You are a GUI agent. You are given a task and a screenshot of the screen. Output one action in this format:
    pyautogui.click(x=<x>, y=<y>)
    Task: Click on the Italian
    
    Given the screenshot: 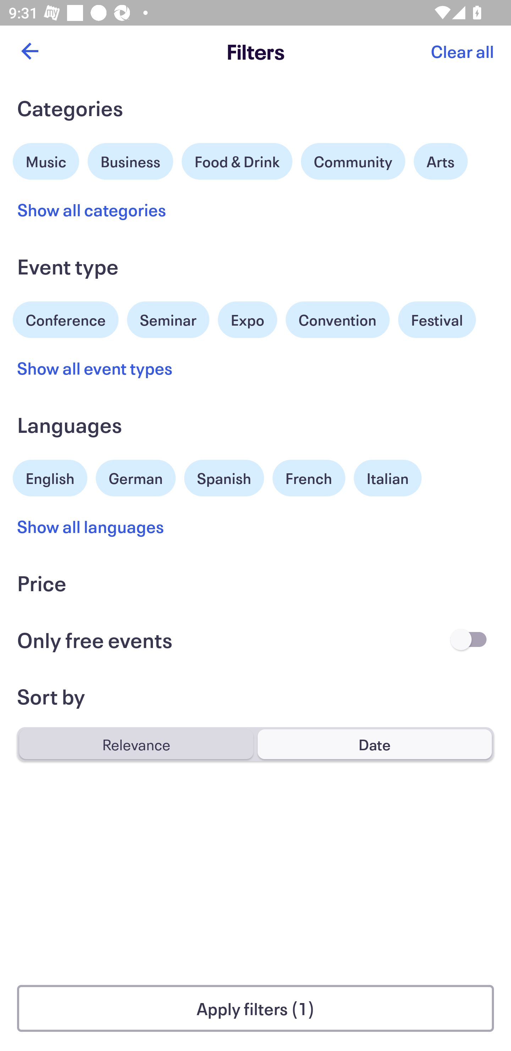 What is the action you would take?
    pyautogui.click(x=388, y=478)
    